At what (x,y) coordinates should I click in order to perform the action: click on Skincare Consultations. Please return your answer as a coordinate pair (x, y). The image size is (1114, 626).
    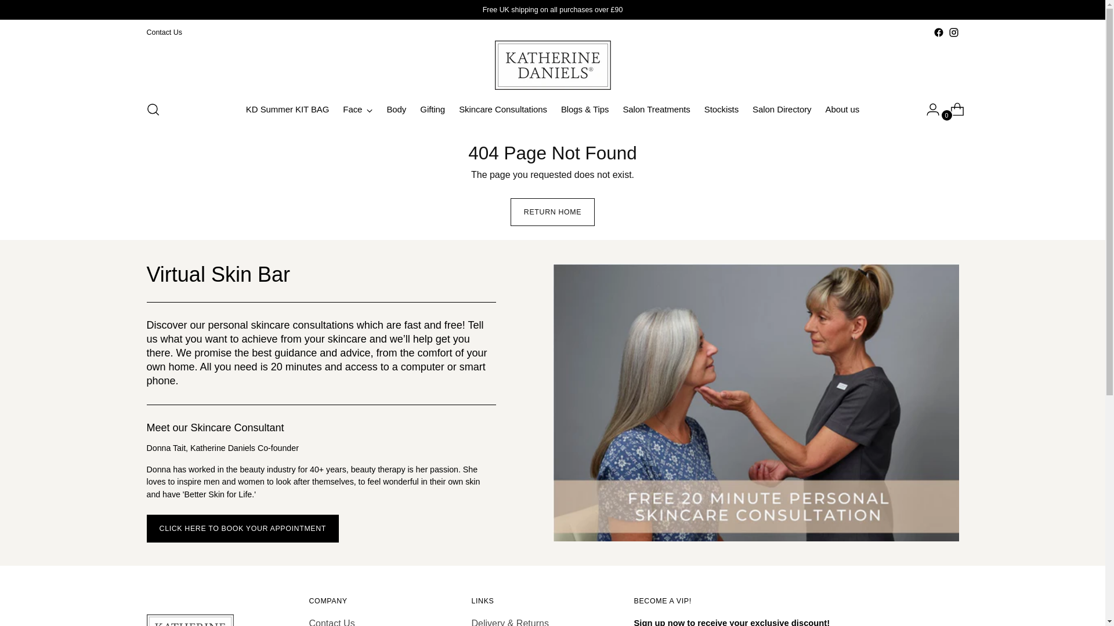
    Looking at the image, I should click on (502, 109).